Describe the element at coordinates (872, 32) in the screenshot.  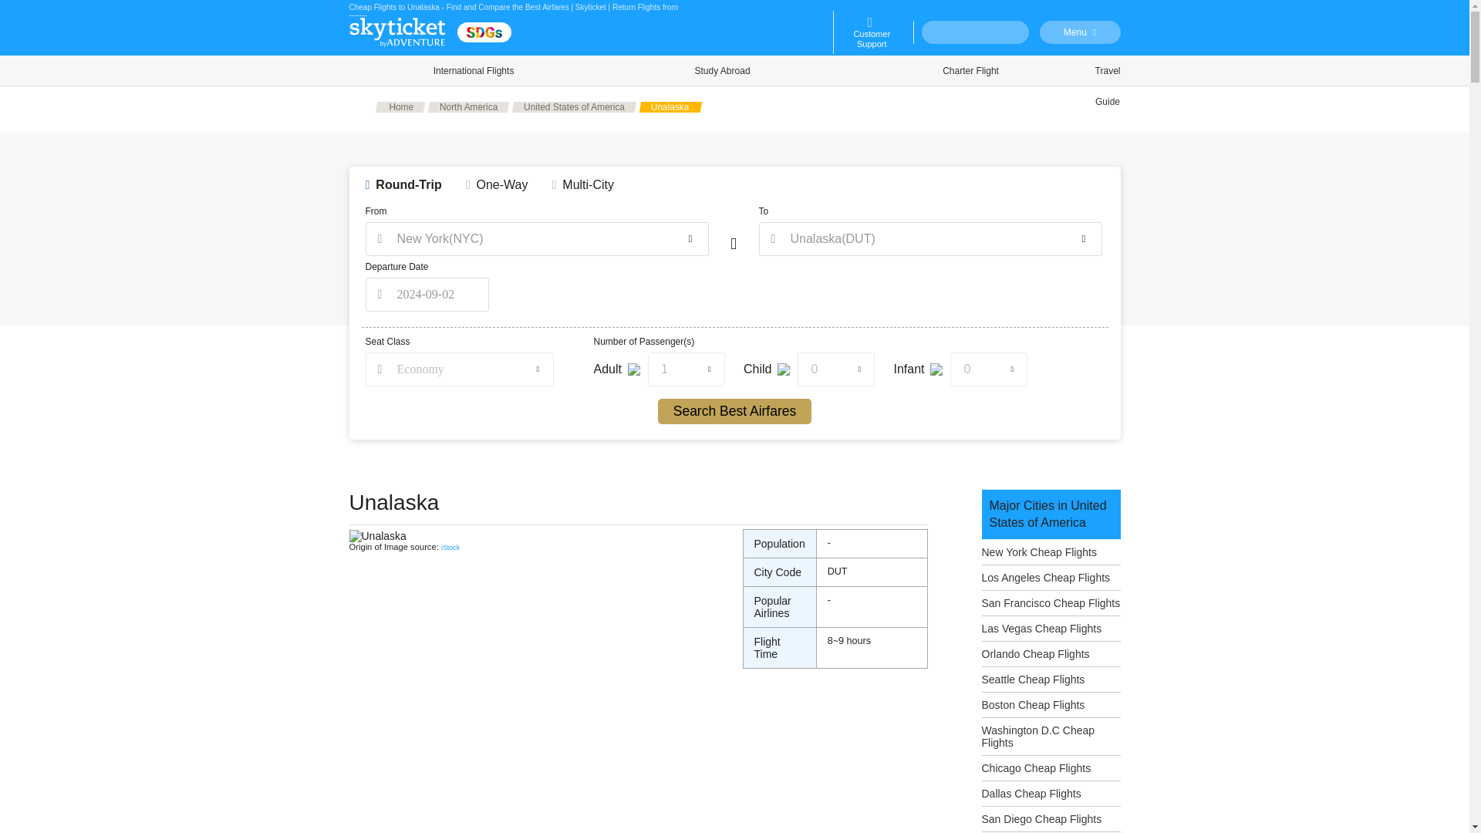
I see `Customer Support` at that location.